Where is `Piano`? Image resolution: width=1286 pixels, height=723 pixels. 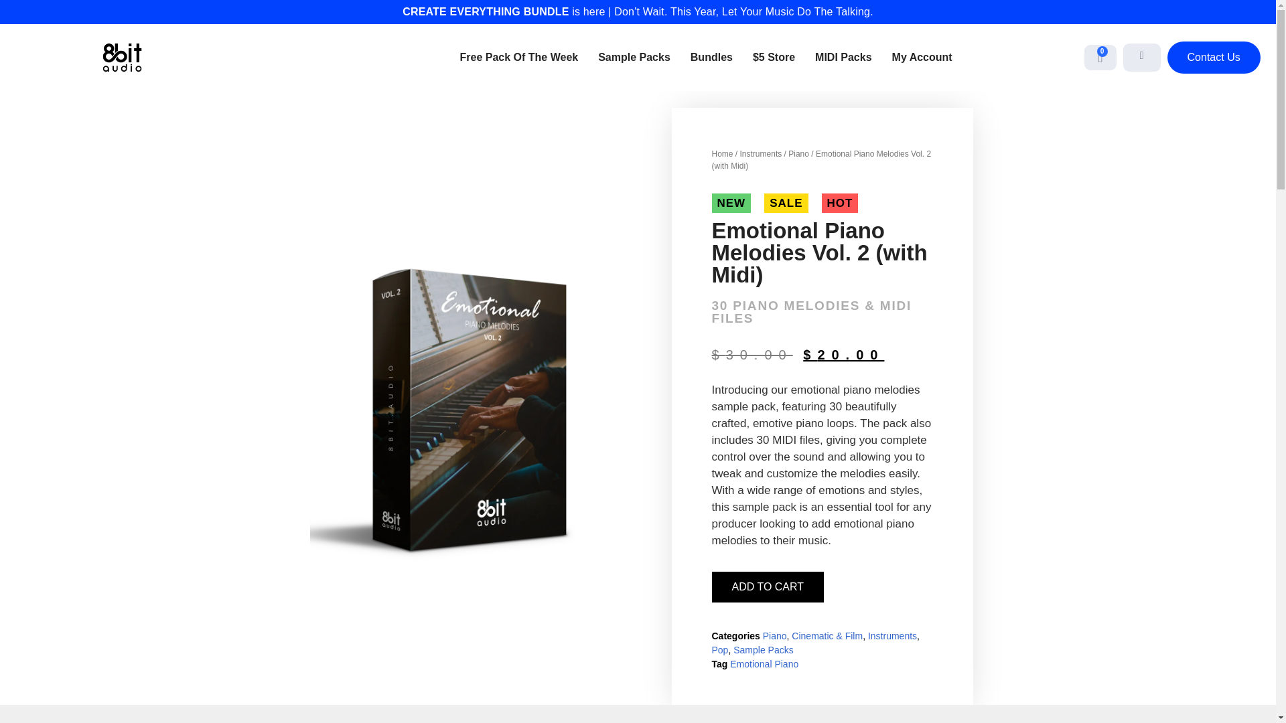
Piano is located at coordinates (798, 153).